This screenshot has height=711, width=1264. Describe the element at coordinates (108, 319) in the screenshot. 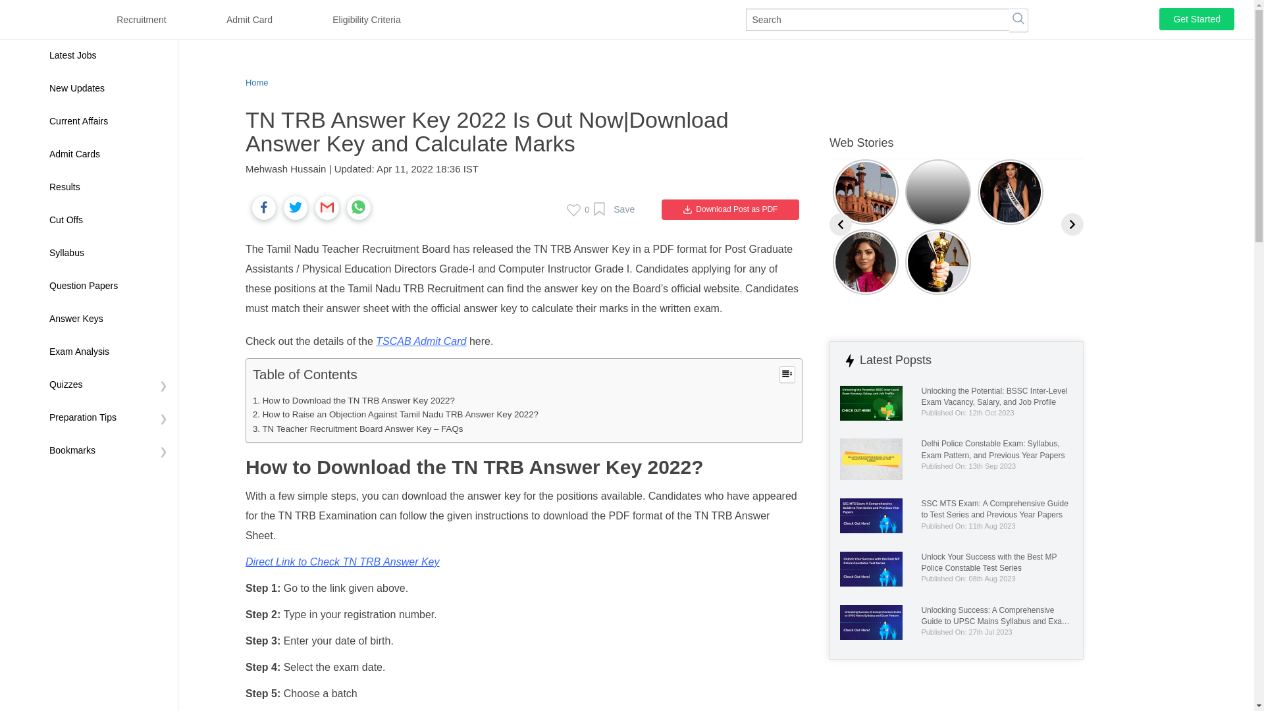

I see `Answer Keys` at that location.